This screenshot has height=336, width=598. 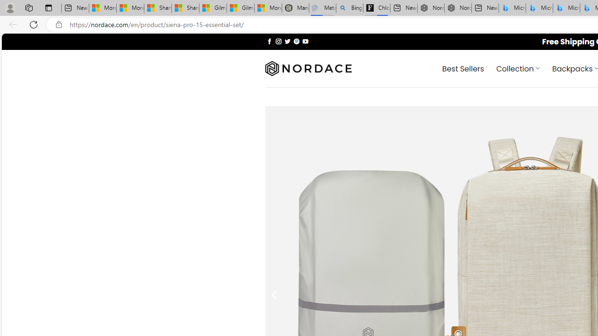 I want to click on Follow on YouTube, so click(x=305, y=41).